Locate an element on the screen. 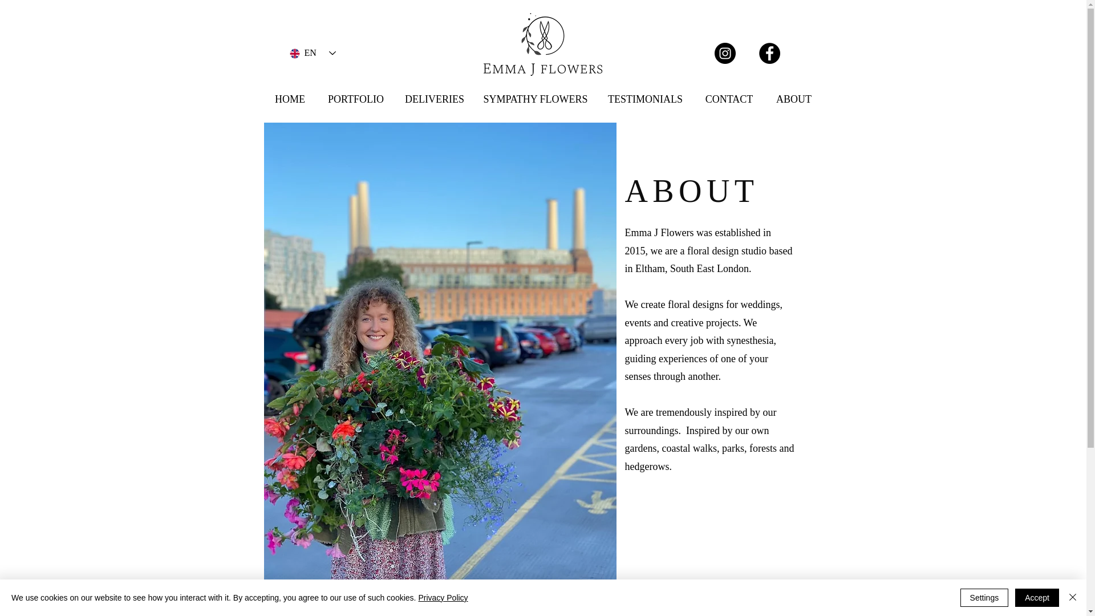 The width and height of the screenshot is (1095, 616). Privacy Policy is located at coordinates (443, 598).